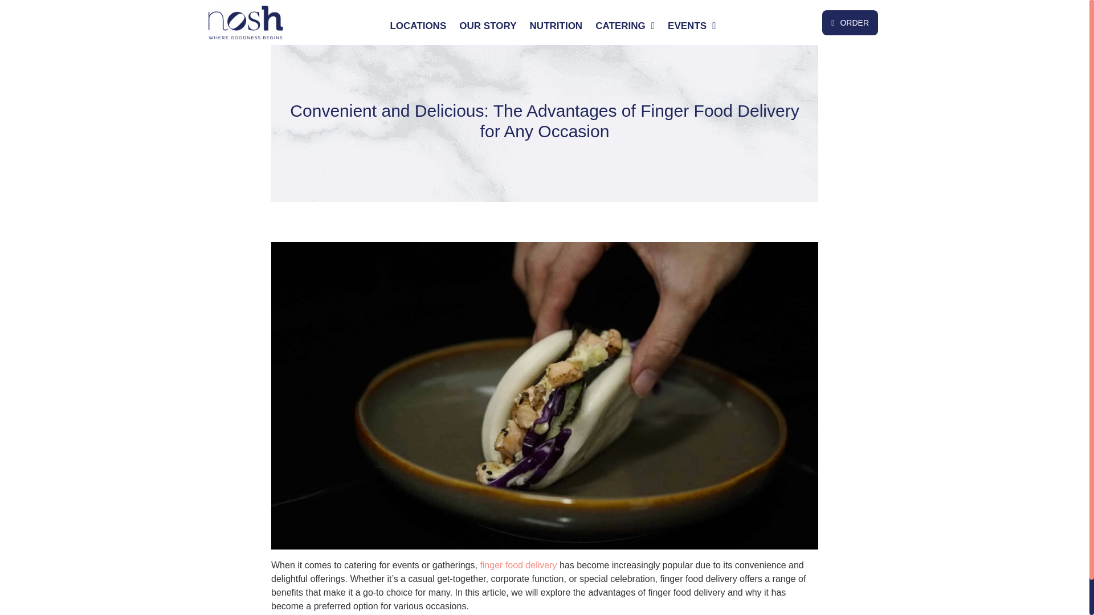 Image resolution: width=1094 pixels, height=615 pixels. Describe the element at coordinates (850, 23) in the screenshot. I see `ORDER` at that location.